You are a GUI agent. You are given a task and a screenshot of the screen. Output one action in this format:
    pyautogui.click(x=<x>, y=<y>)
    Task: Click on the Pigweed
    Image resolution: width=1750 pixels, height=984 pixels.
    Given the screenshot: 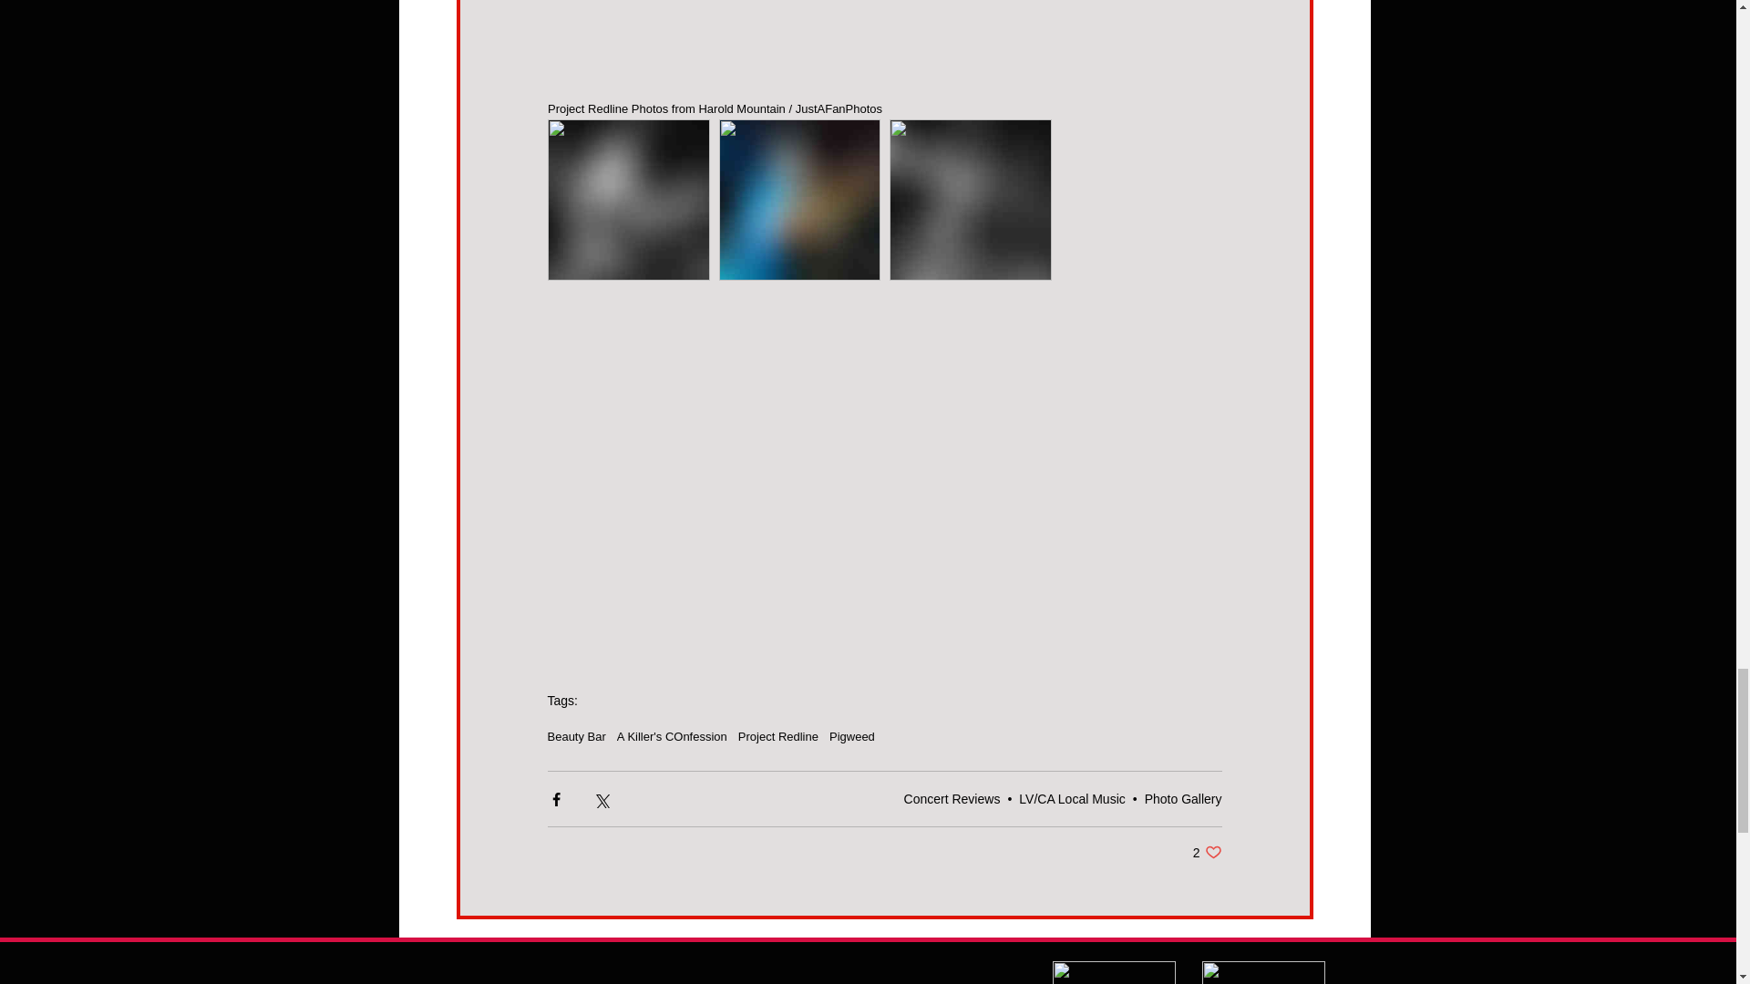 What is the action you would take?
    pyautogui.click(x=852, y=736)
    